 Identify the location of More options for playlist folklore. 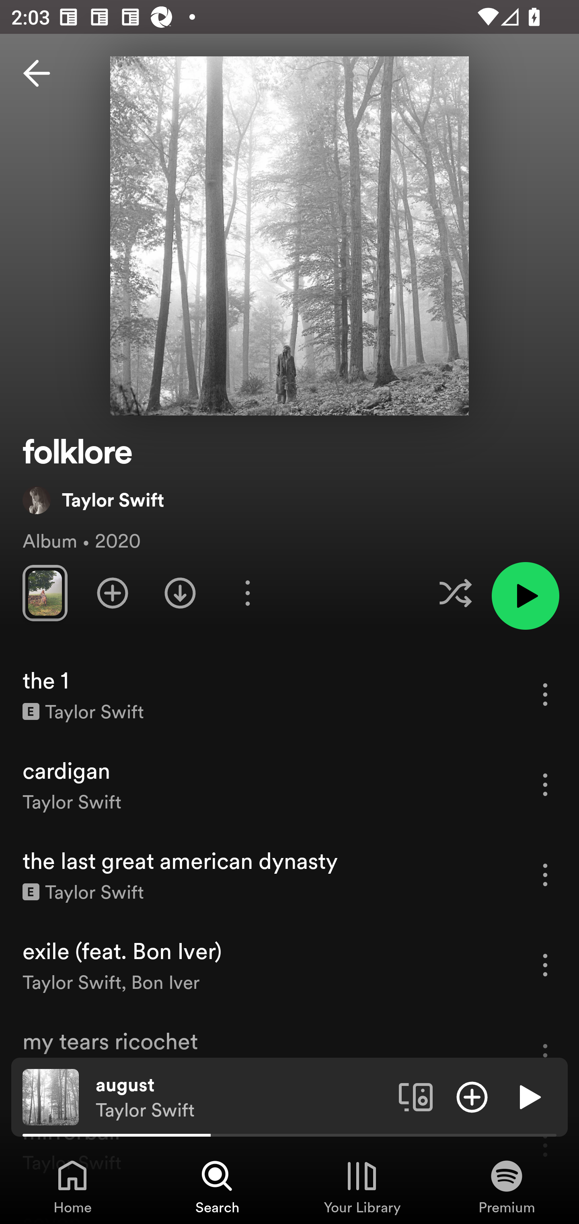
(247, 593).